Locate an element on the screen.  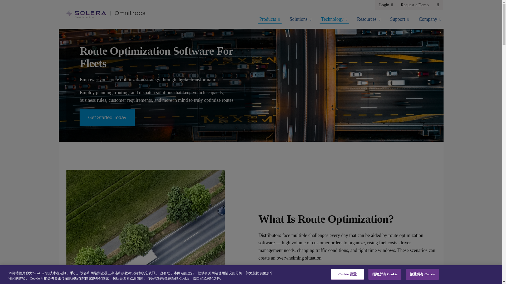
Site Search is located at coordinates (438, 5).